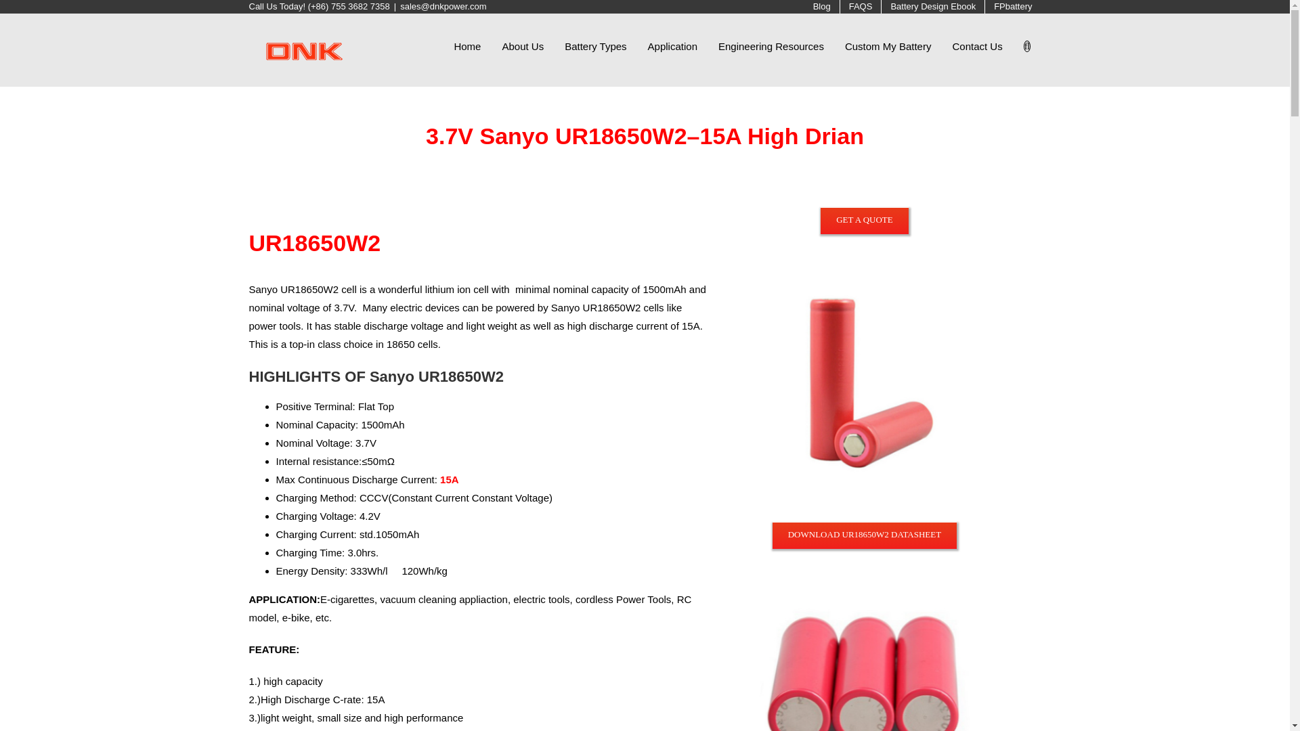 This screenshot has height=731, width=1300. Describe the element at coordinates (523, 45) in the screenshot. I see `About Us` at that location.